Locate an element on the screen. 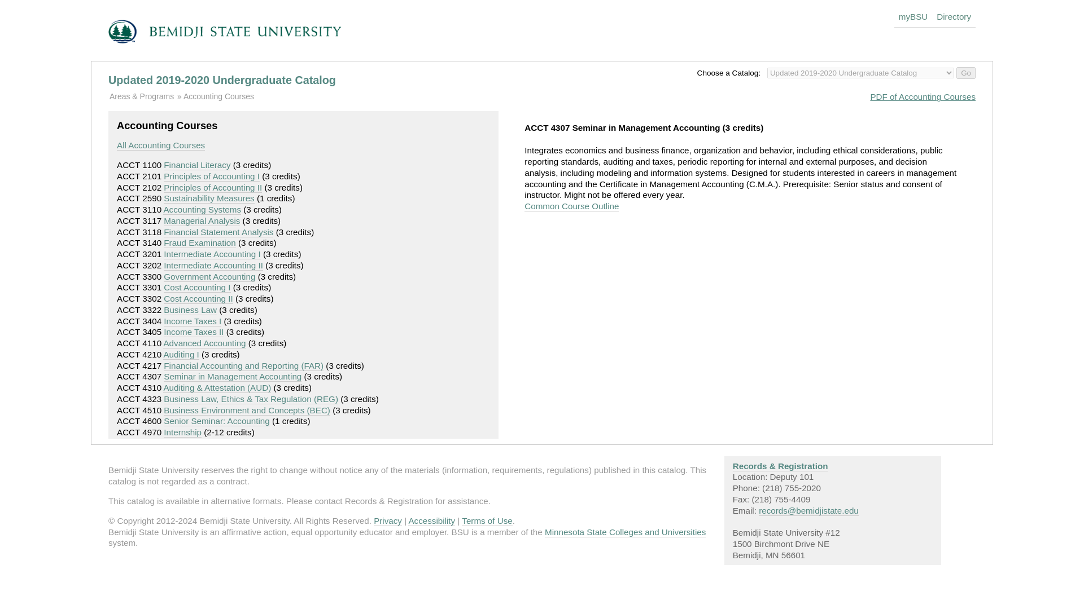 This screenshot has height=609, width=1084. Updated 2019-2020 Undergraduate Catalog is located at coordinates (222, 80).